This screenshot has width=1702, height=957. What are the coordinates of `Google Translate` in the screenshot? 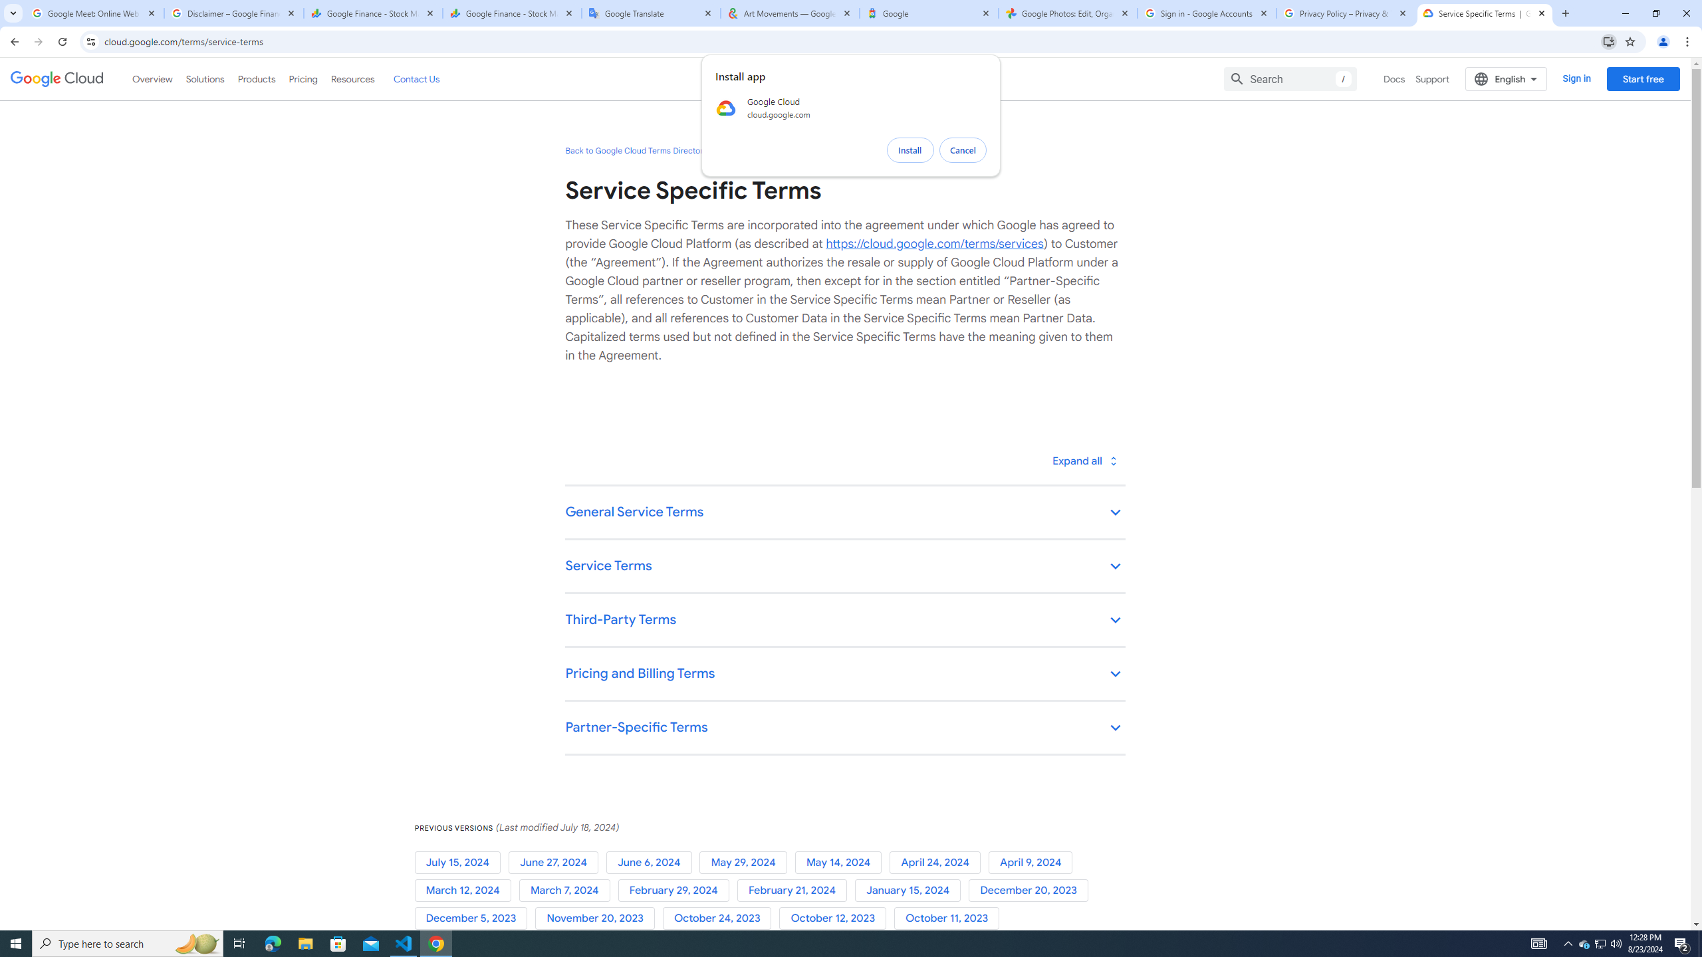 It's located at (651, 13).